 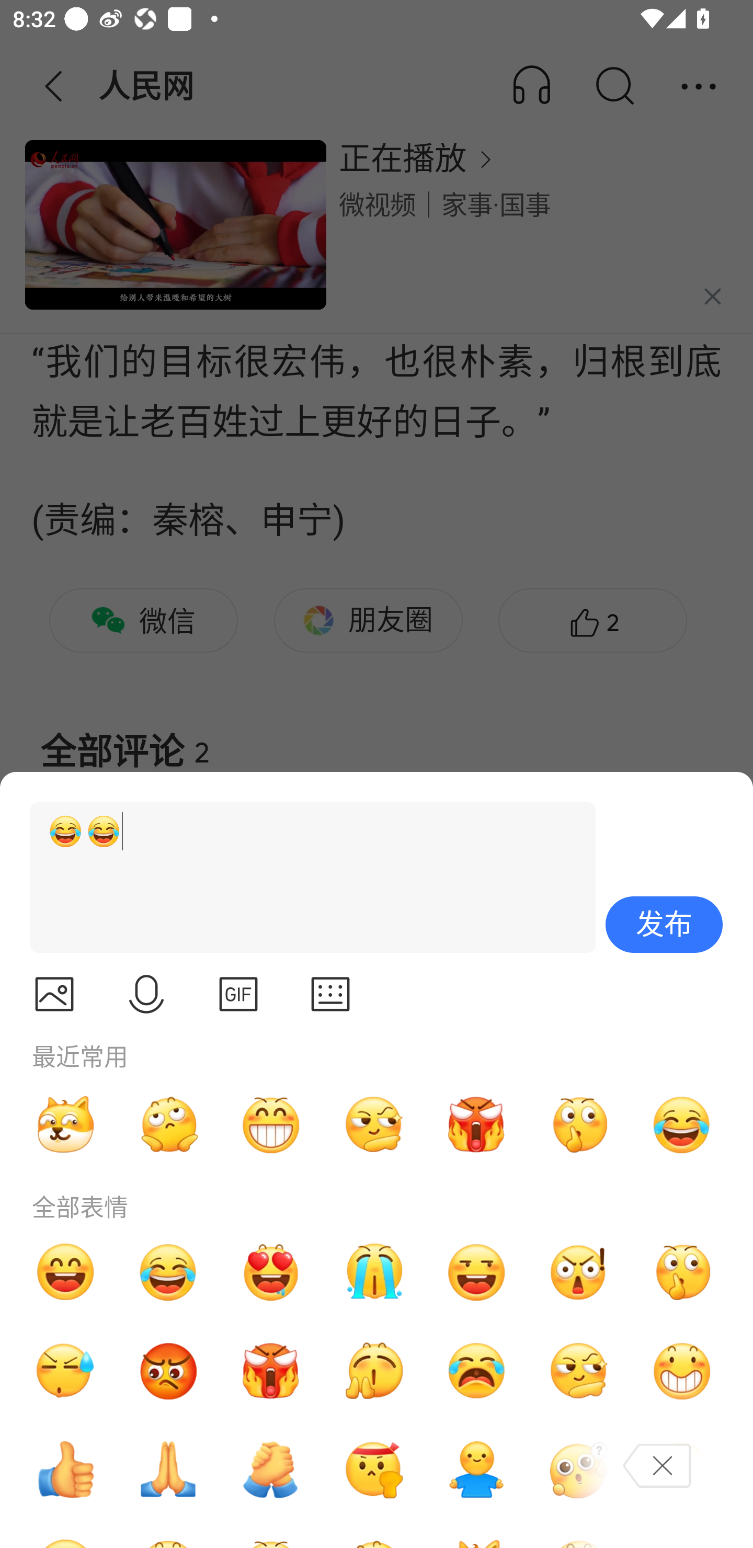 What do you see at coordinates (271, 1371) in the screenshot?
I see `愤怒` at bounding box center [271, 1371].